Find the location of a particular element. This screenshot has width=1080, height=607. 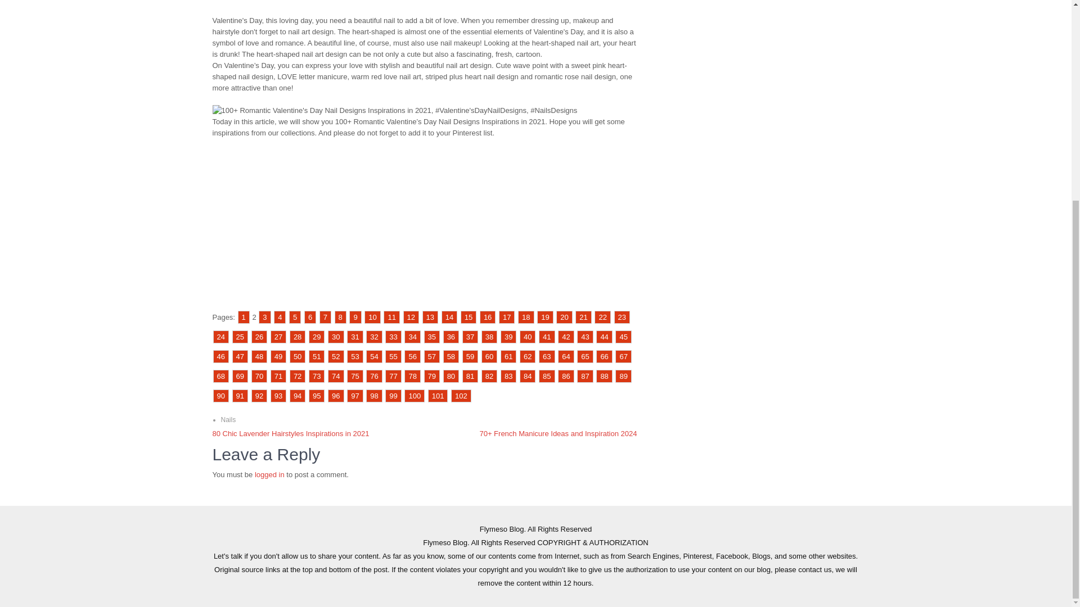

5 is located at coordinates (295, 317).